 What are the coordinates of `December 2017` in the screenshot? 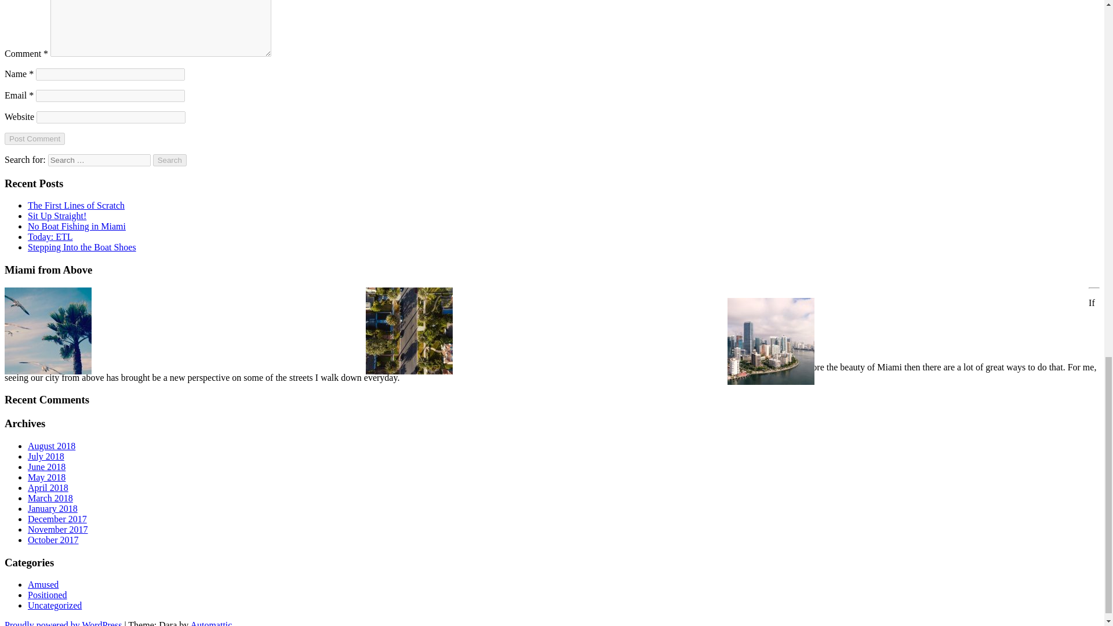 It's located at (57, 518).